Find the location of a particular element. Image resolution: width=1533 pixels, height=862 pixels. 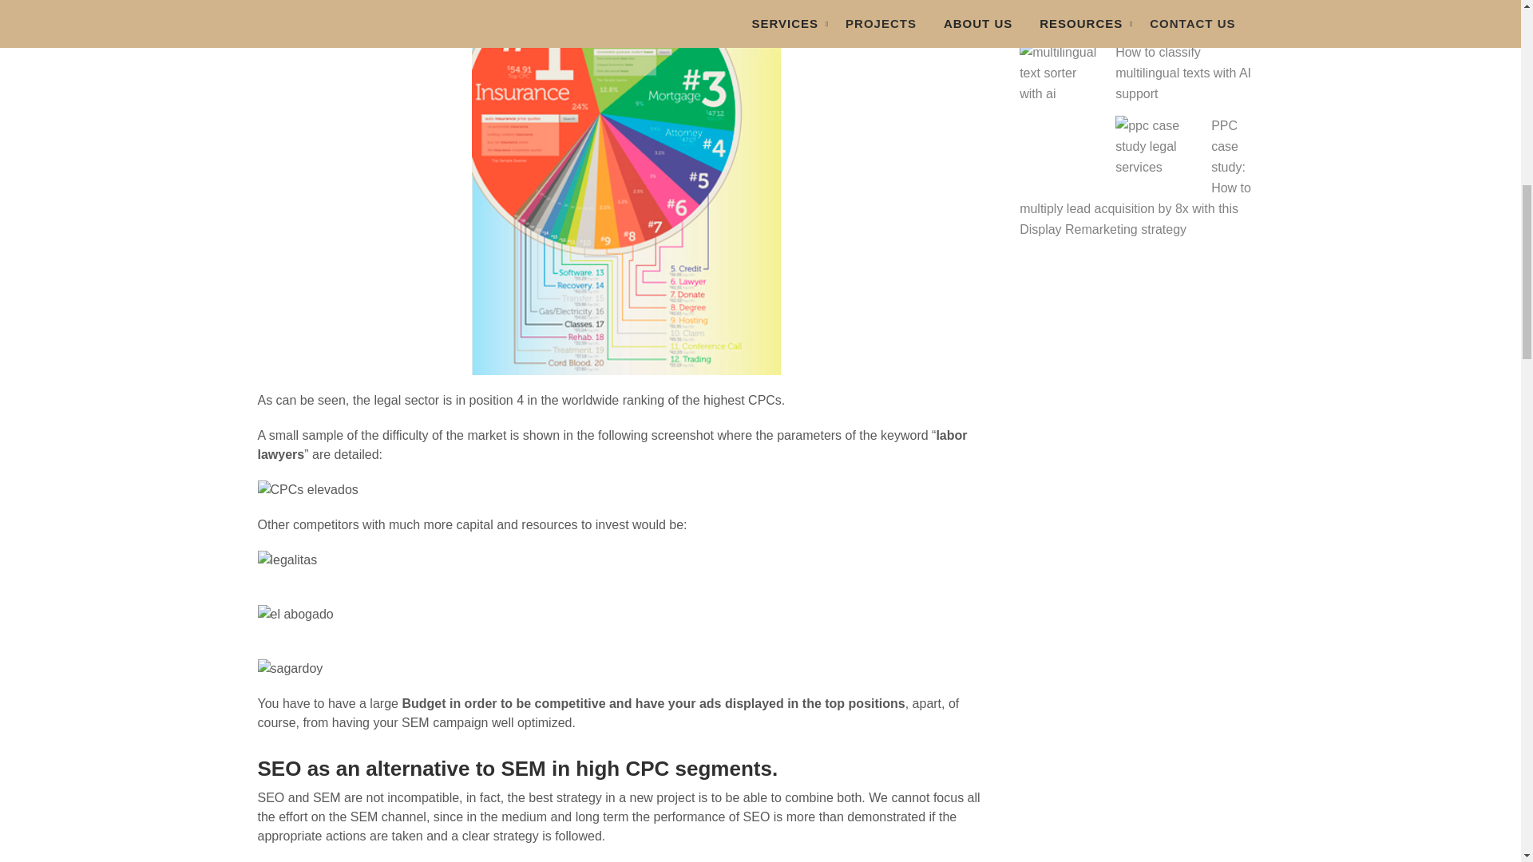

legalitas is located at coordinates (626, 560).